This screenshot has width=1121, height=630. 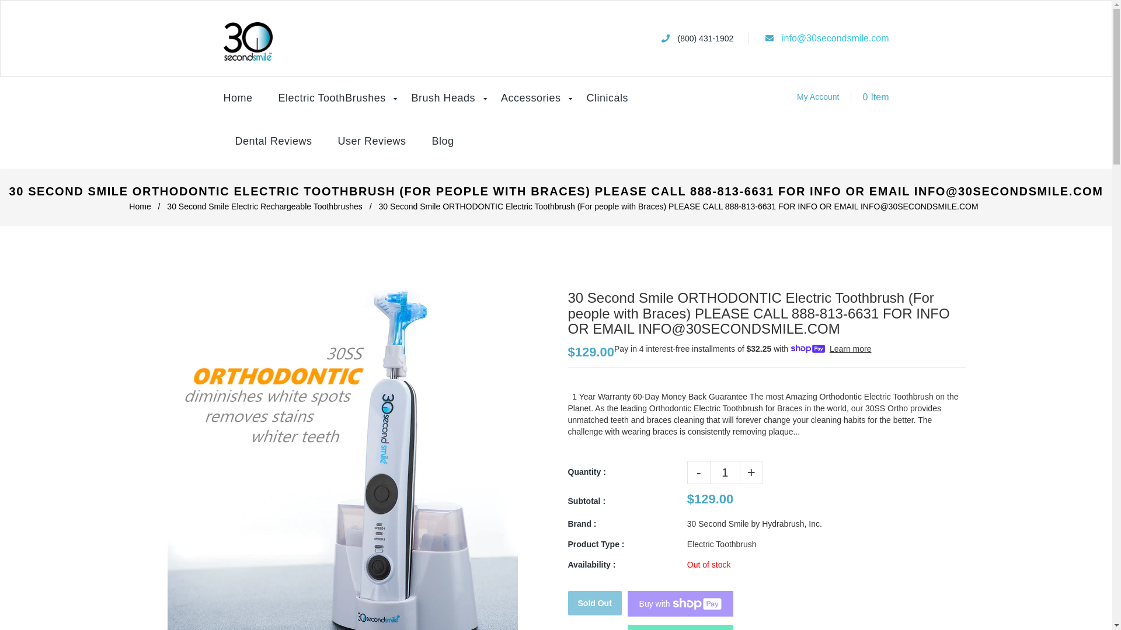 I want to click on info@30secondsmile.com, so click(x=835, y=38).